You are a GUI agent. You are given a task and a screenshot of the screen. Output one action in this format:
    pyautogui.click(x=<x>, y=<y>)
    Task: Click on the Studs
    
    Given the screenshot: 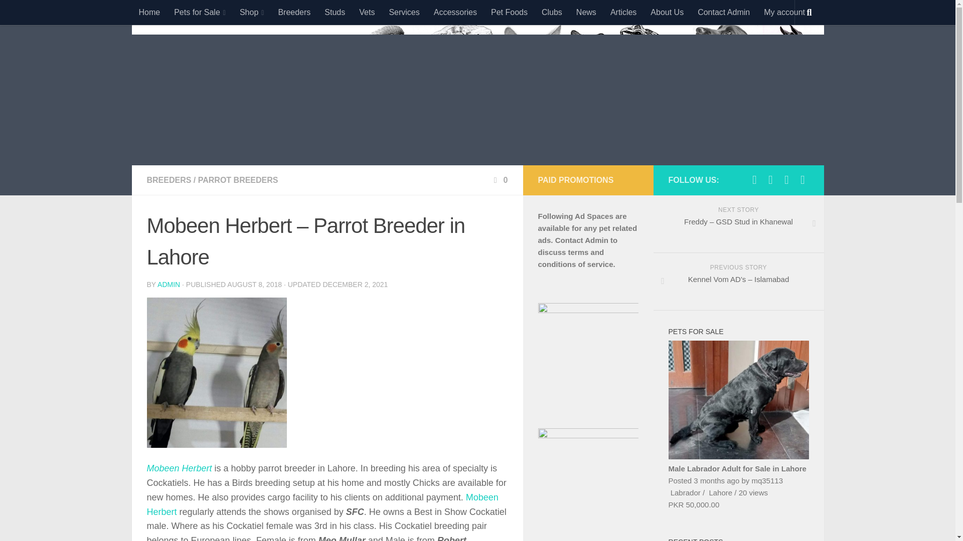 What is the action you would take?
    pyautogui.click(x=335, y=12)
    